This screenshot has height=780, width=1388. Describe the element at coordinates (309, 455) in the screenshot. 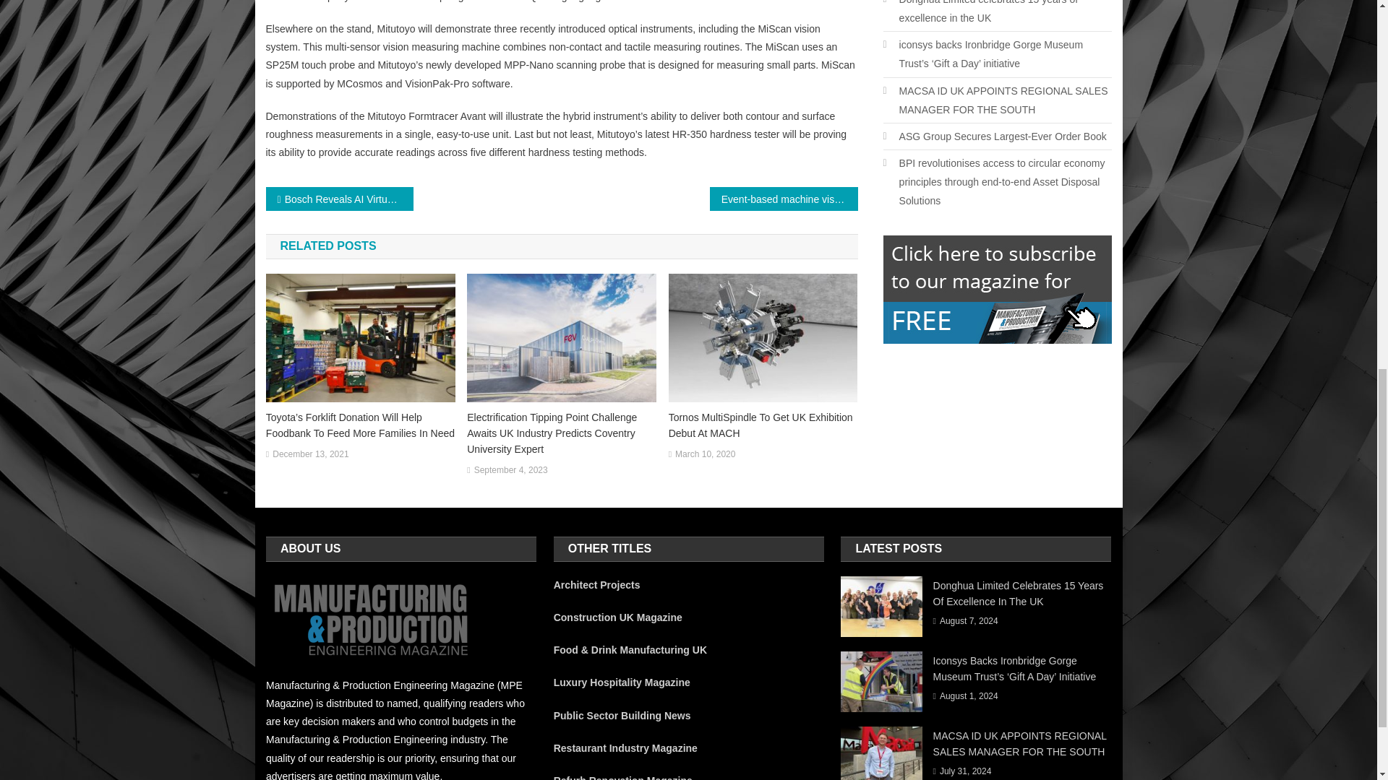

I see `December 13, 2021` at that location.